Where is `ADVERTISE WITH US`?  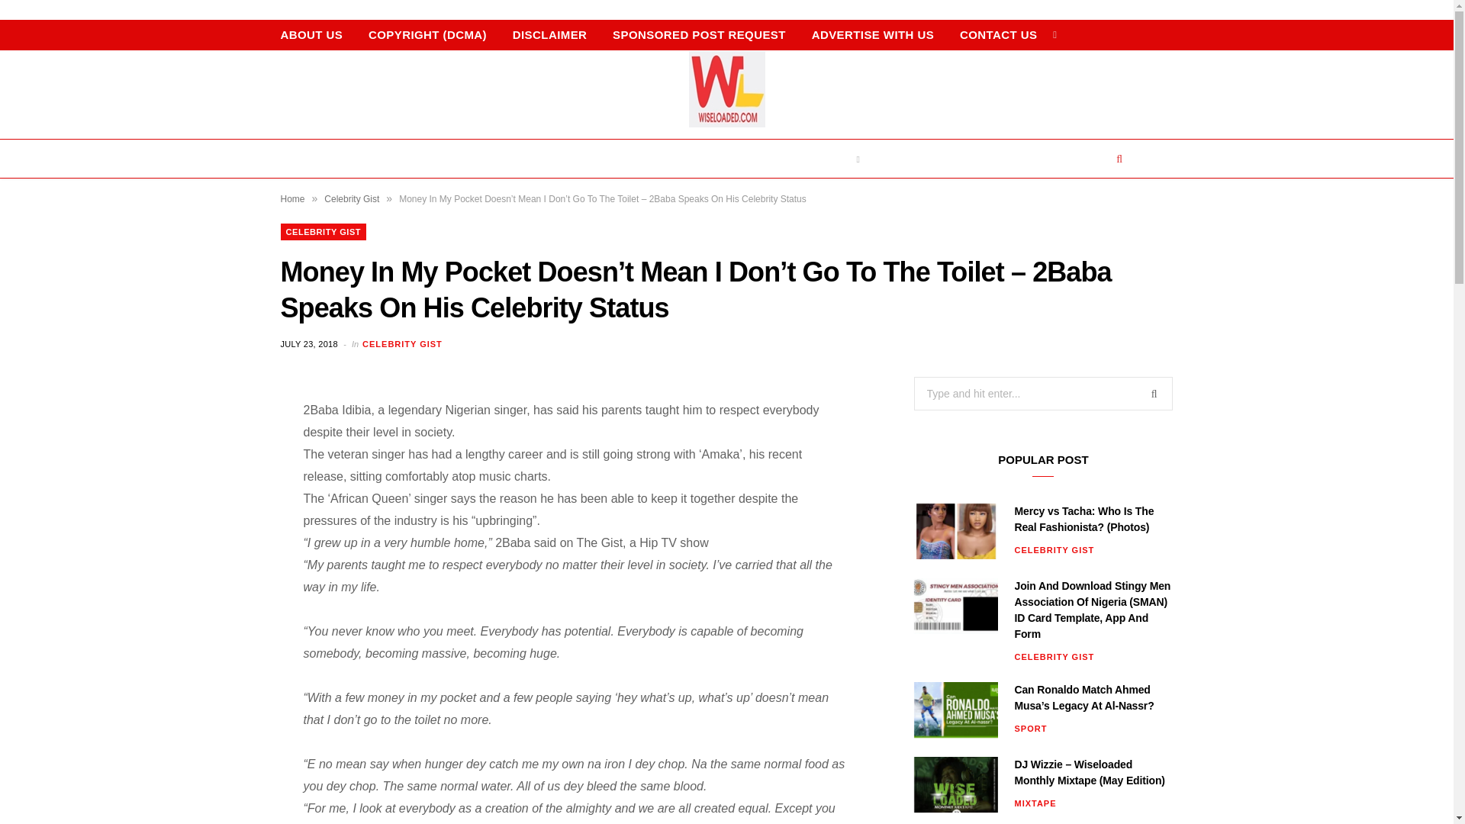
ADVERTISE WITH US is located at coordinates (872, 34).